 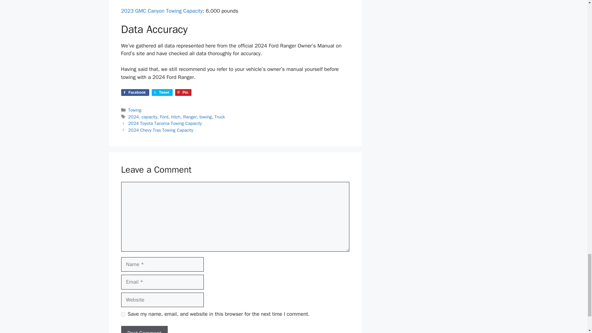 What do you see at coordinates (183, 92) in the screenshot?
I see `Pin` at bounding box center [183, 92].